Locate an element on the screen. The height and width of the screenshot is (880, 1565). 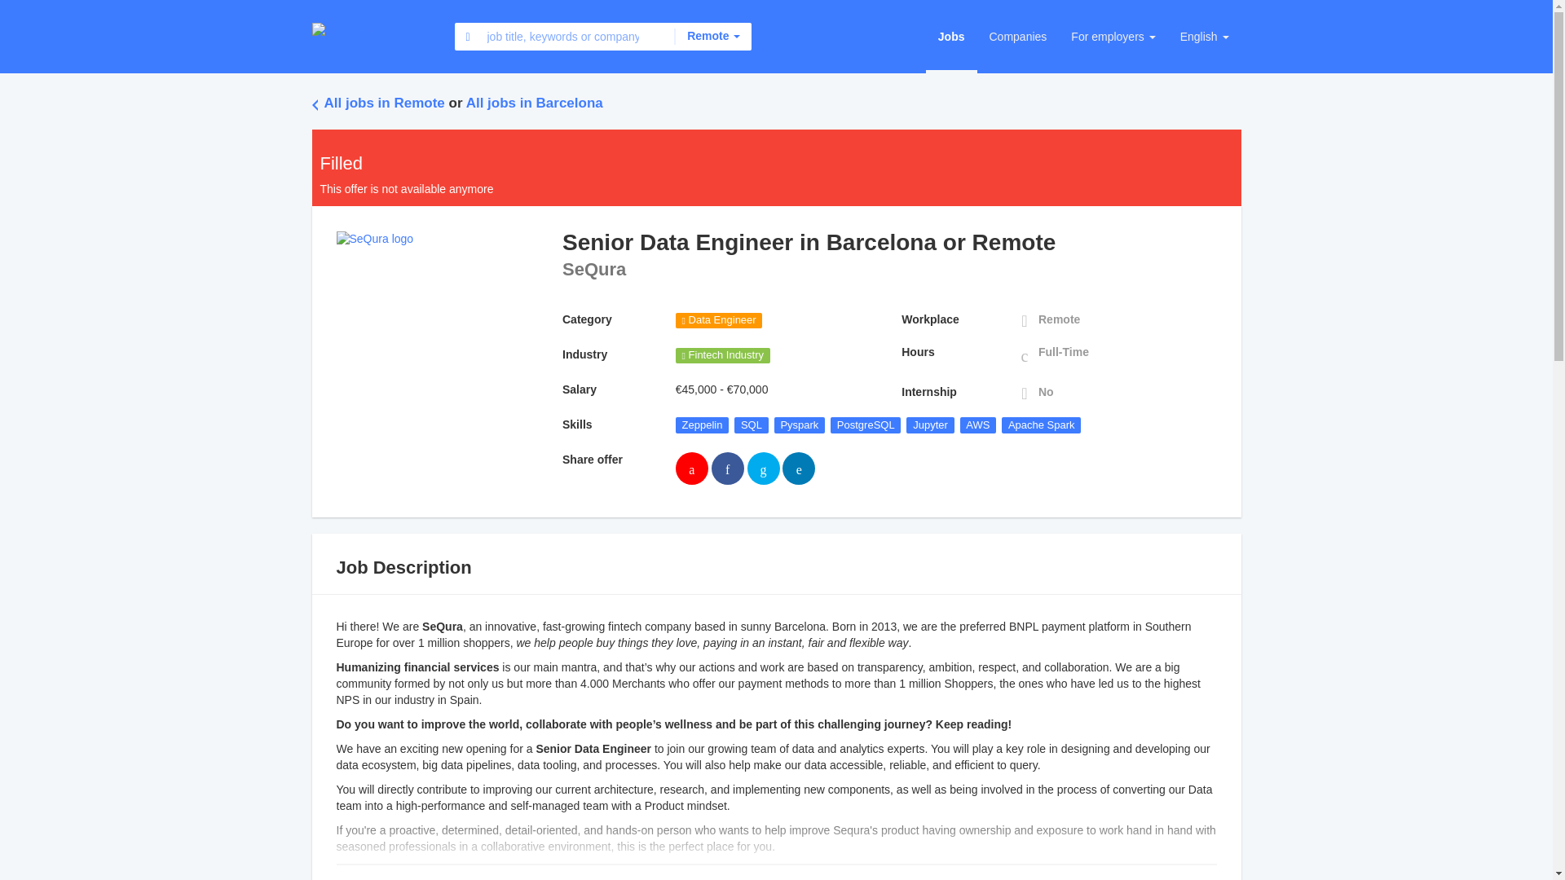
Jupyter is located at coordinates (929, 425).